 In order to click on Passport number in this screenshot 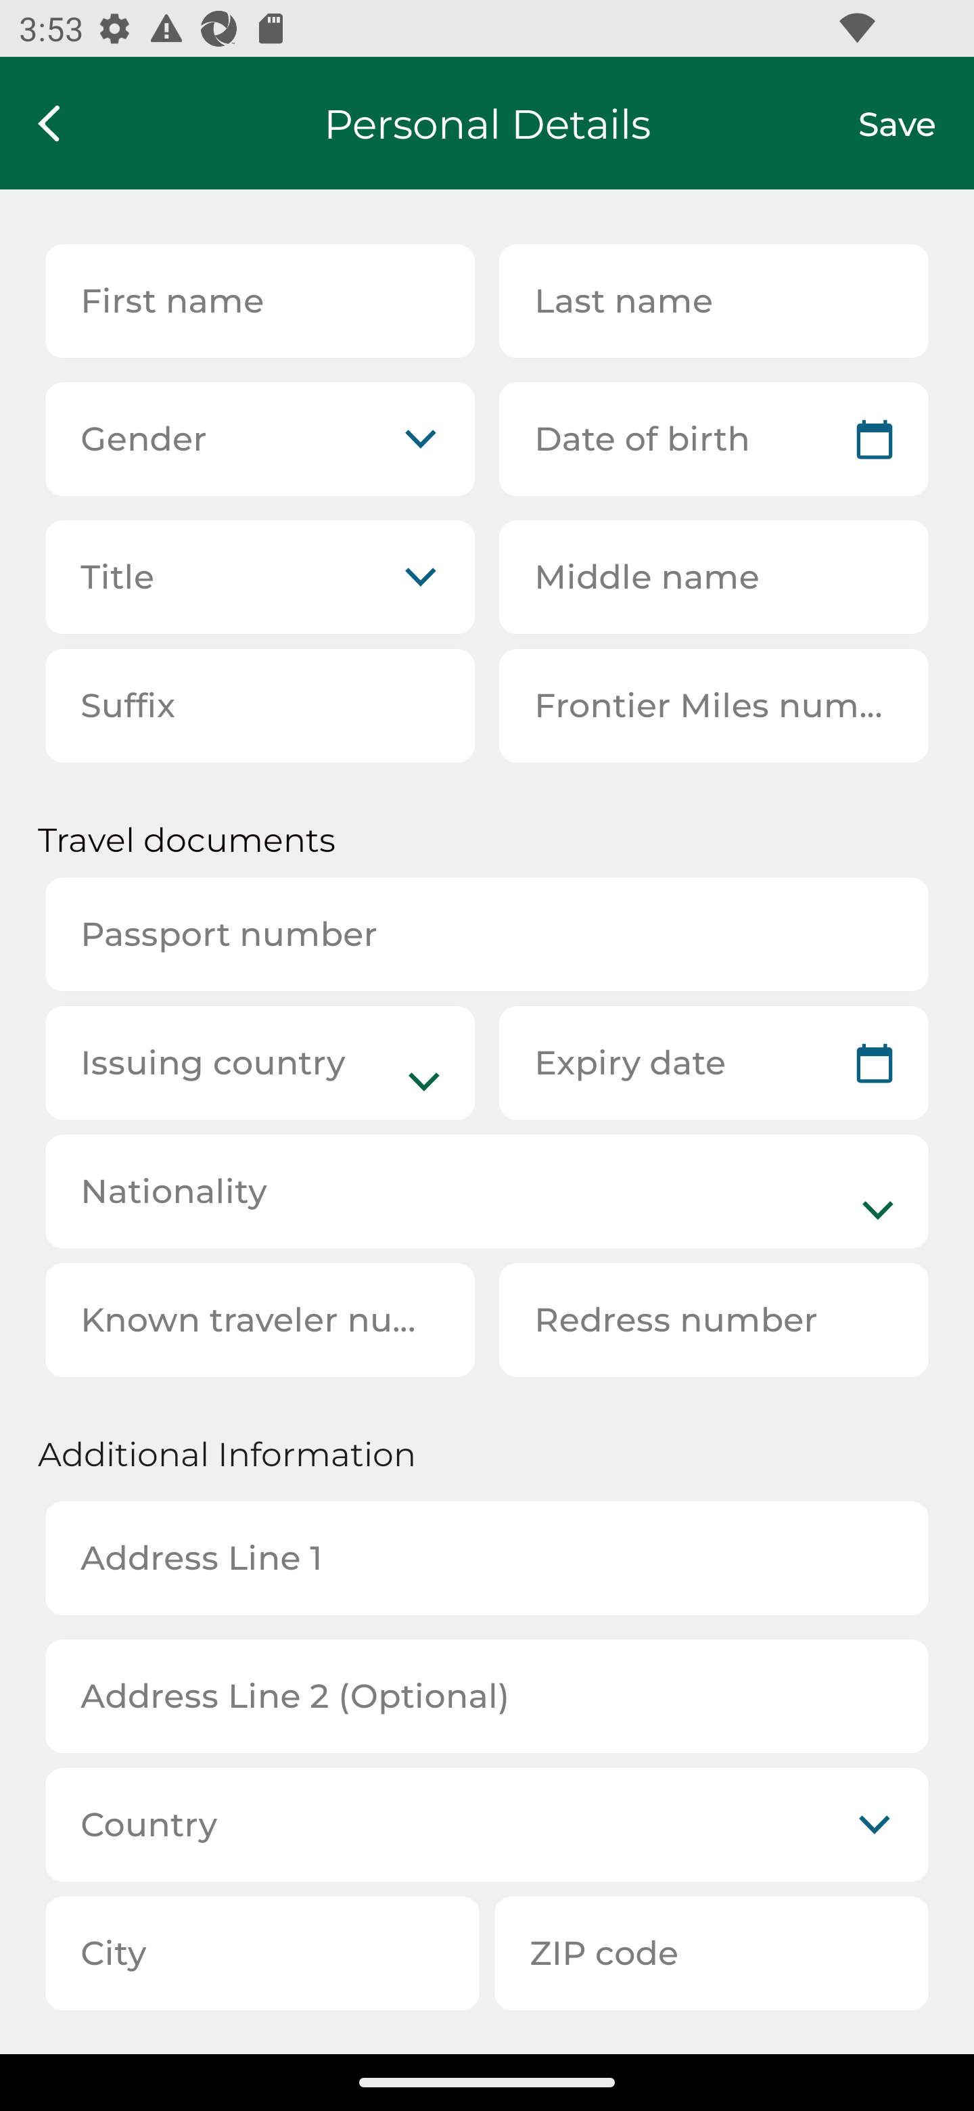, I will do `click(487, 934)`.